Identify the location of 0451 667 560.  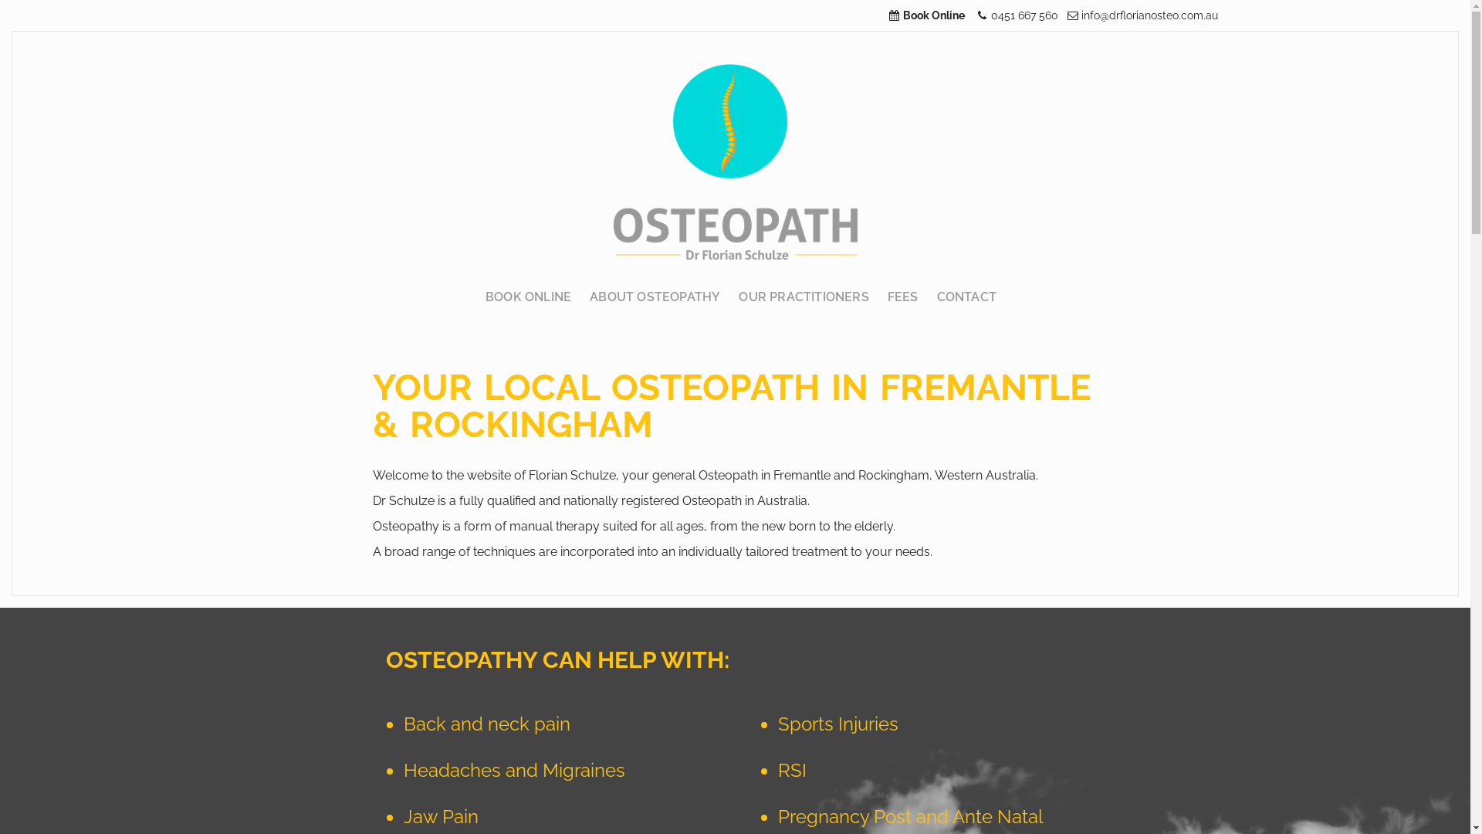
(1017, 15).